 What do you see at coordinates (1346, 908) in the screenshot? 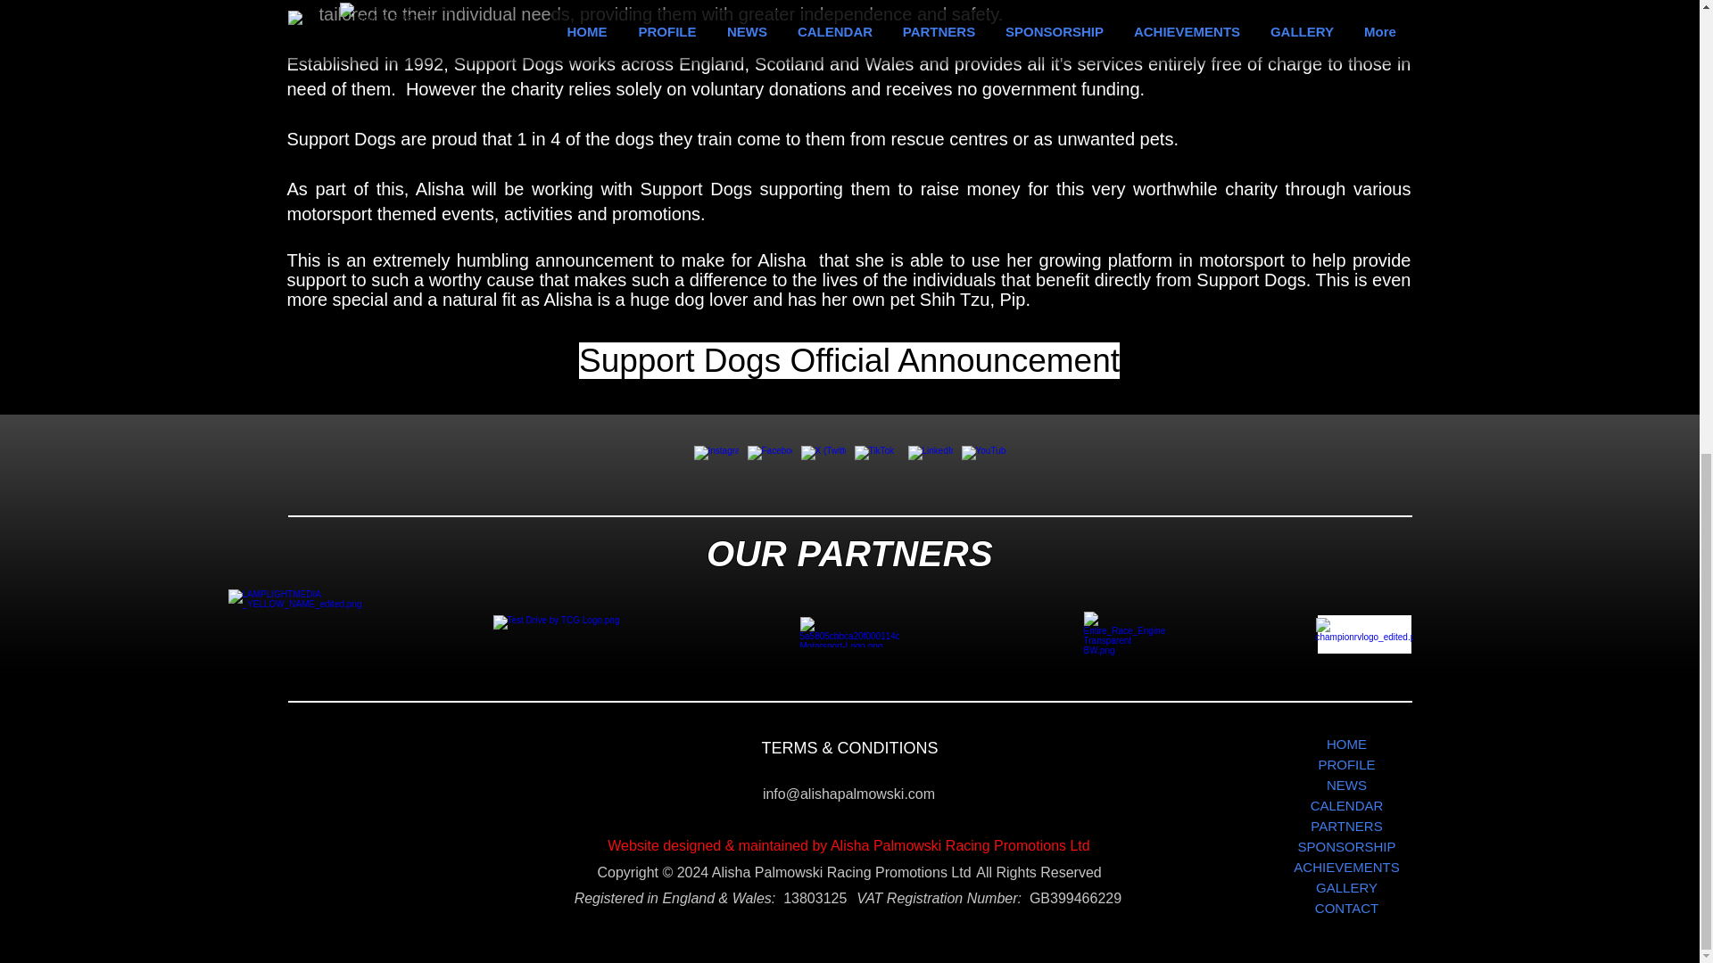
I see `CONTACT` at bounding box center [1346, 908].